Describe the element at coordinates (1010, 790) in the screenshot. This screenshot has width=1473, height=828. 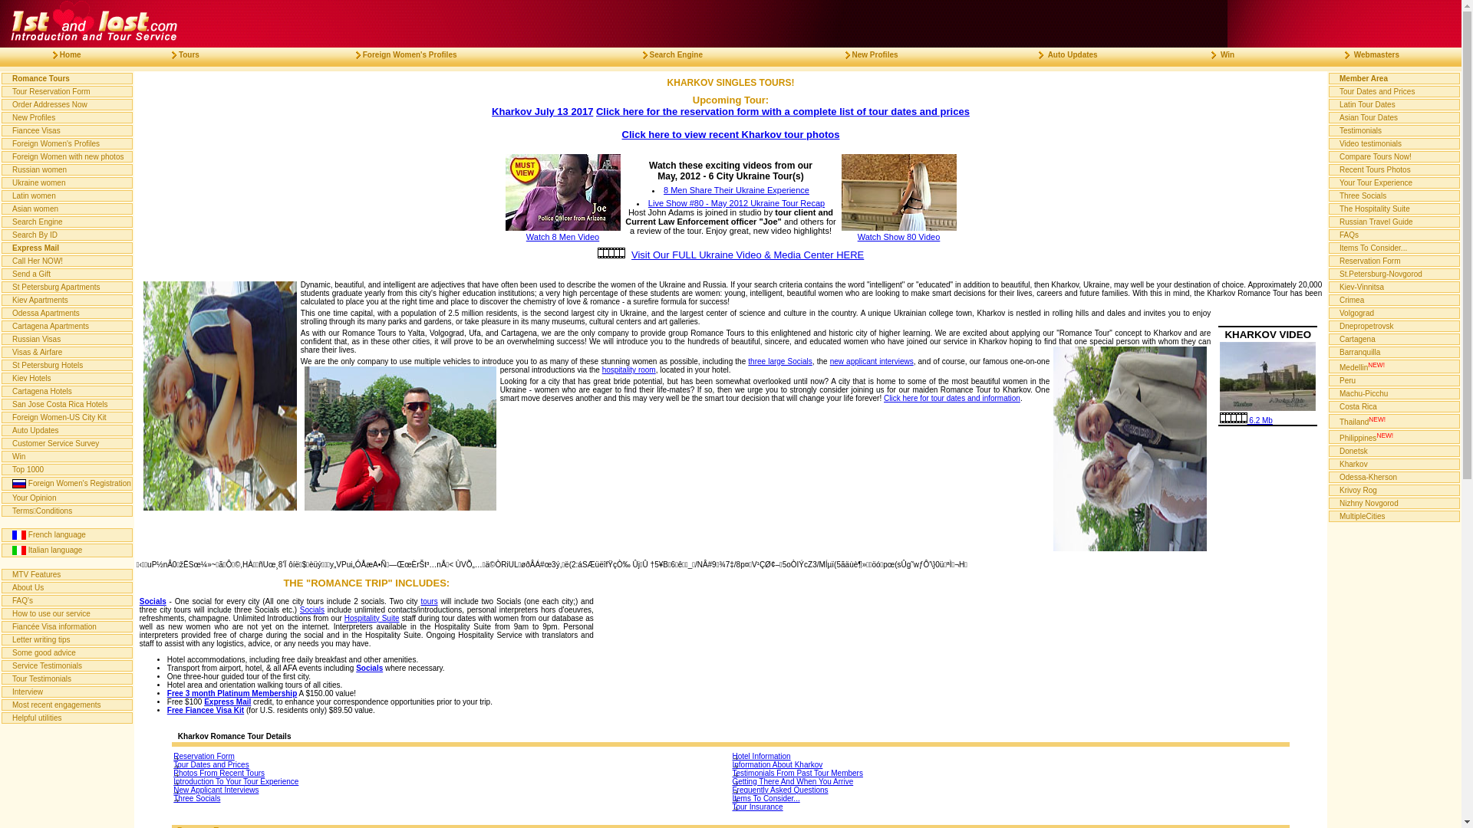
I see `Frequently Asked Questions` at that location.